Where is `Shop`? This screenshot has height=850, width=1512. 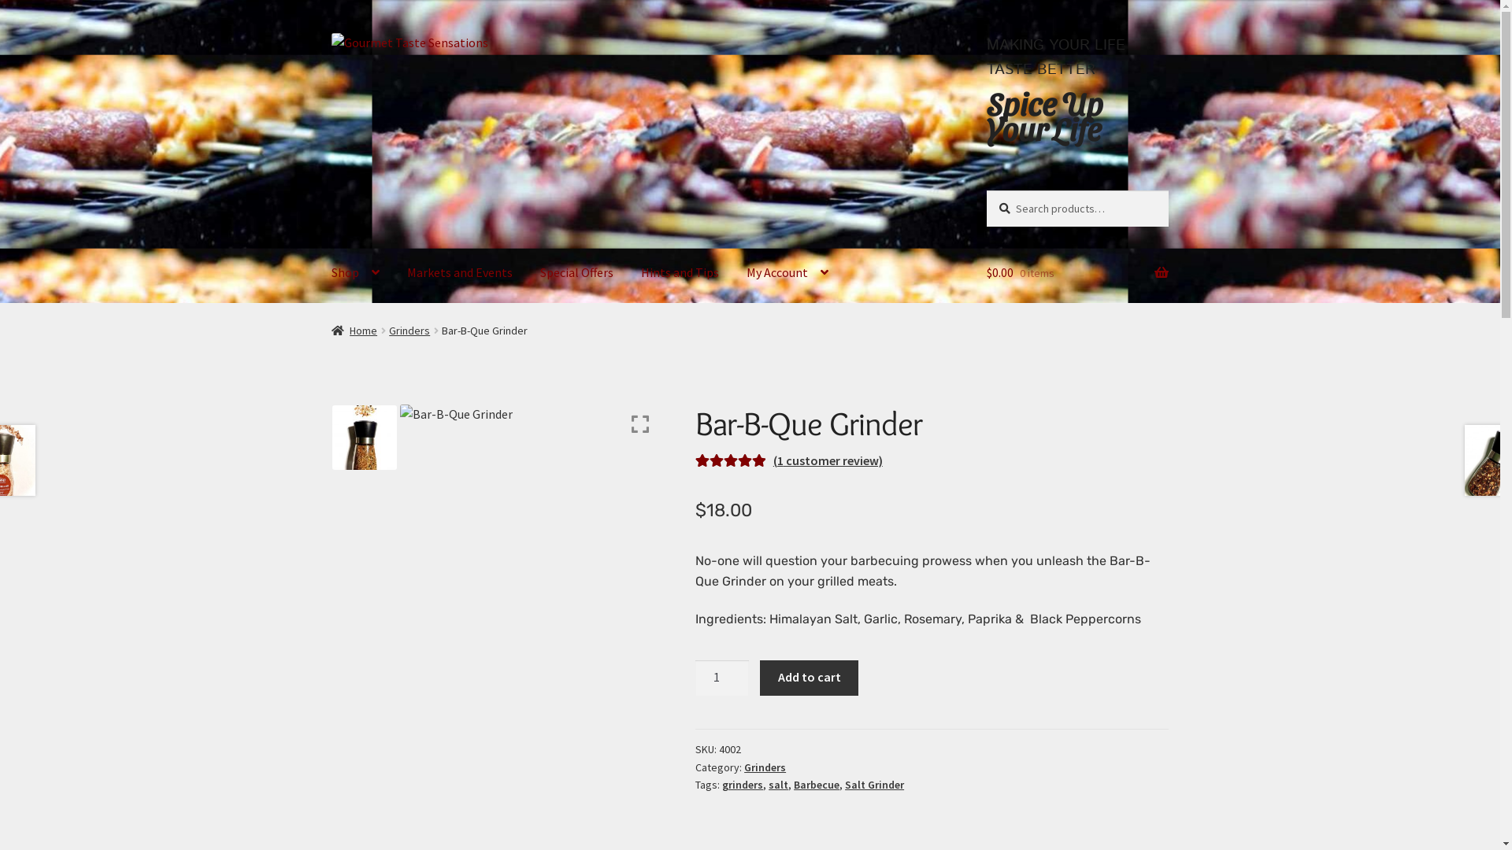 Shop is located at coordinates (356, 273).